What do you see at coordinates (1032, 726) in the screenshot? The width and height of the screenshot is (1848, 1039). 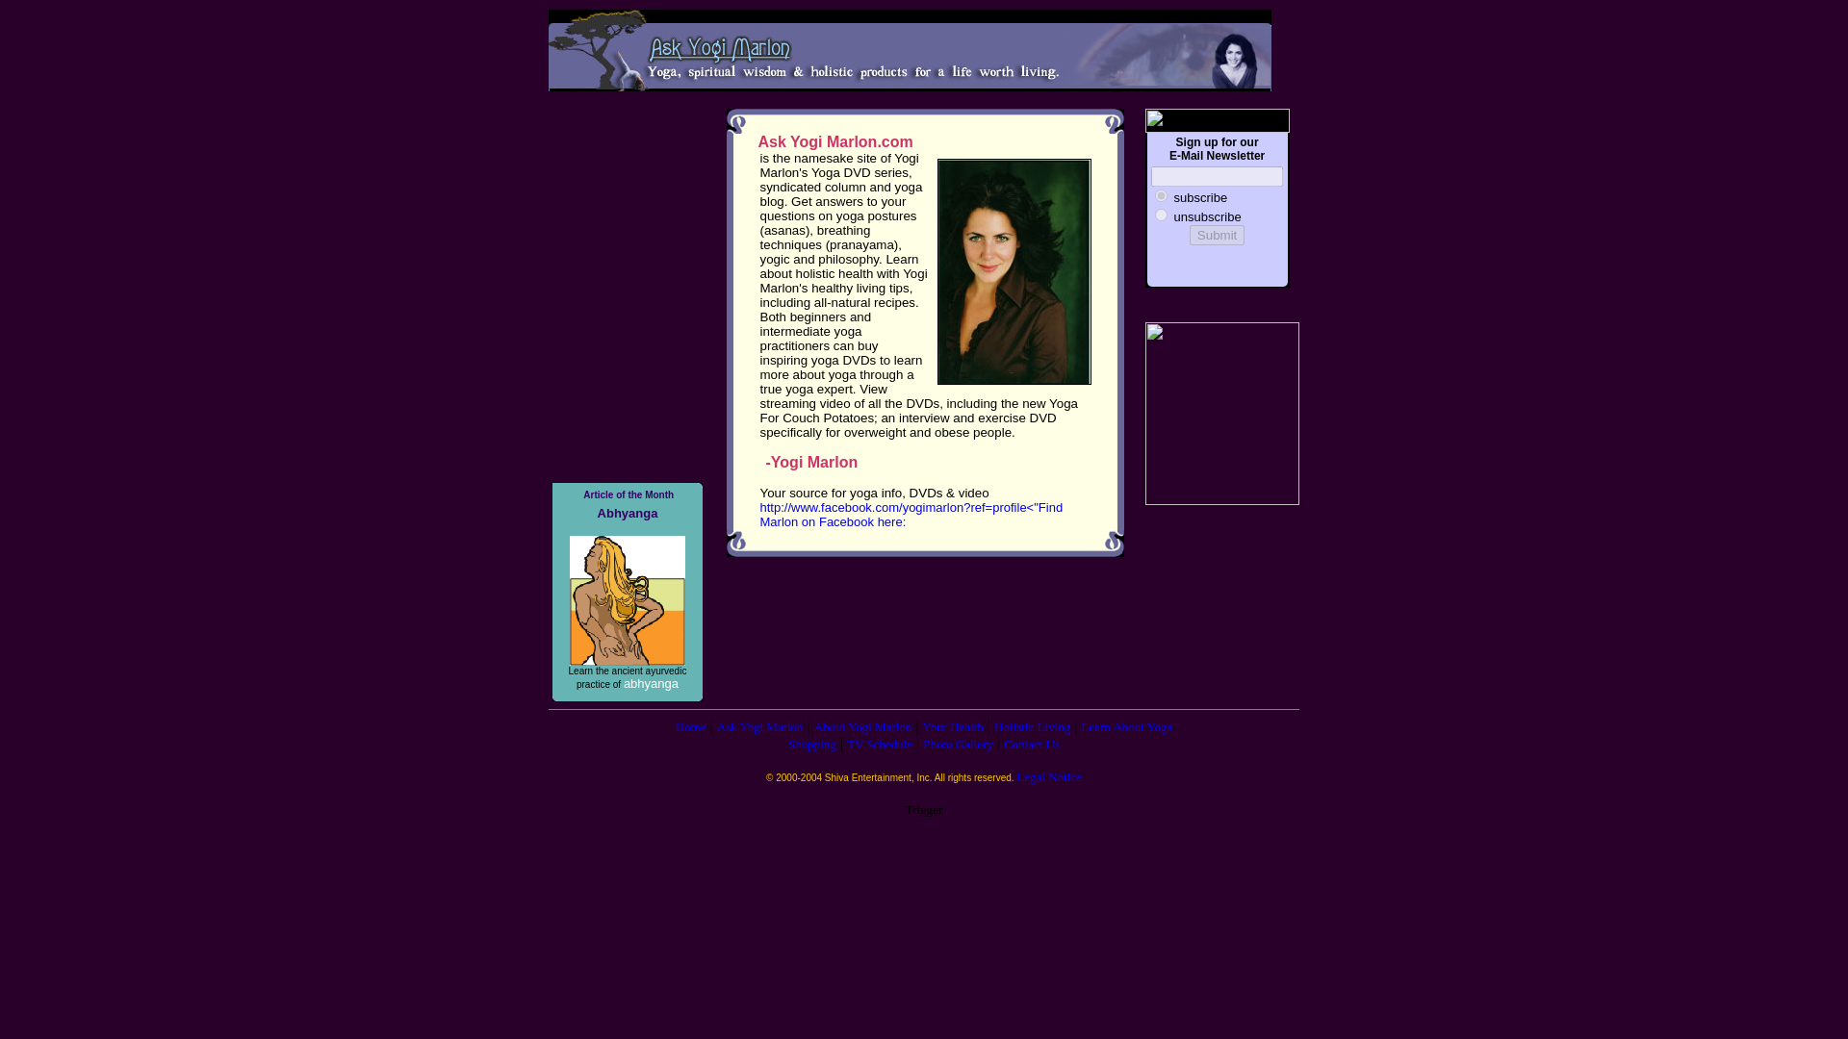 I see `Holistic Living` at bounding box center [1032, 726].